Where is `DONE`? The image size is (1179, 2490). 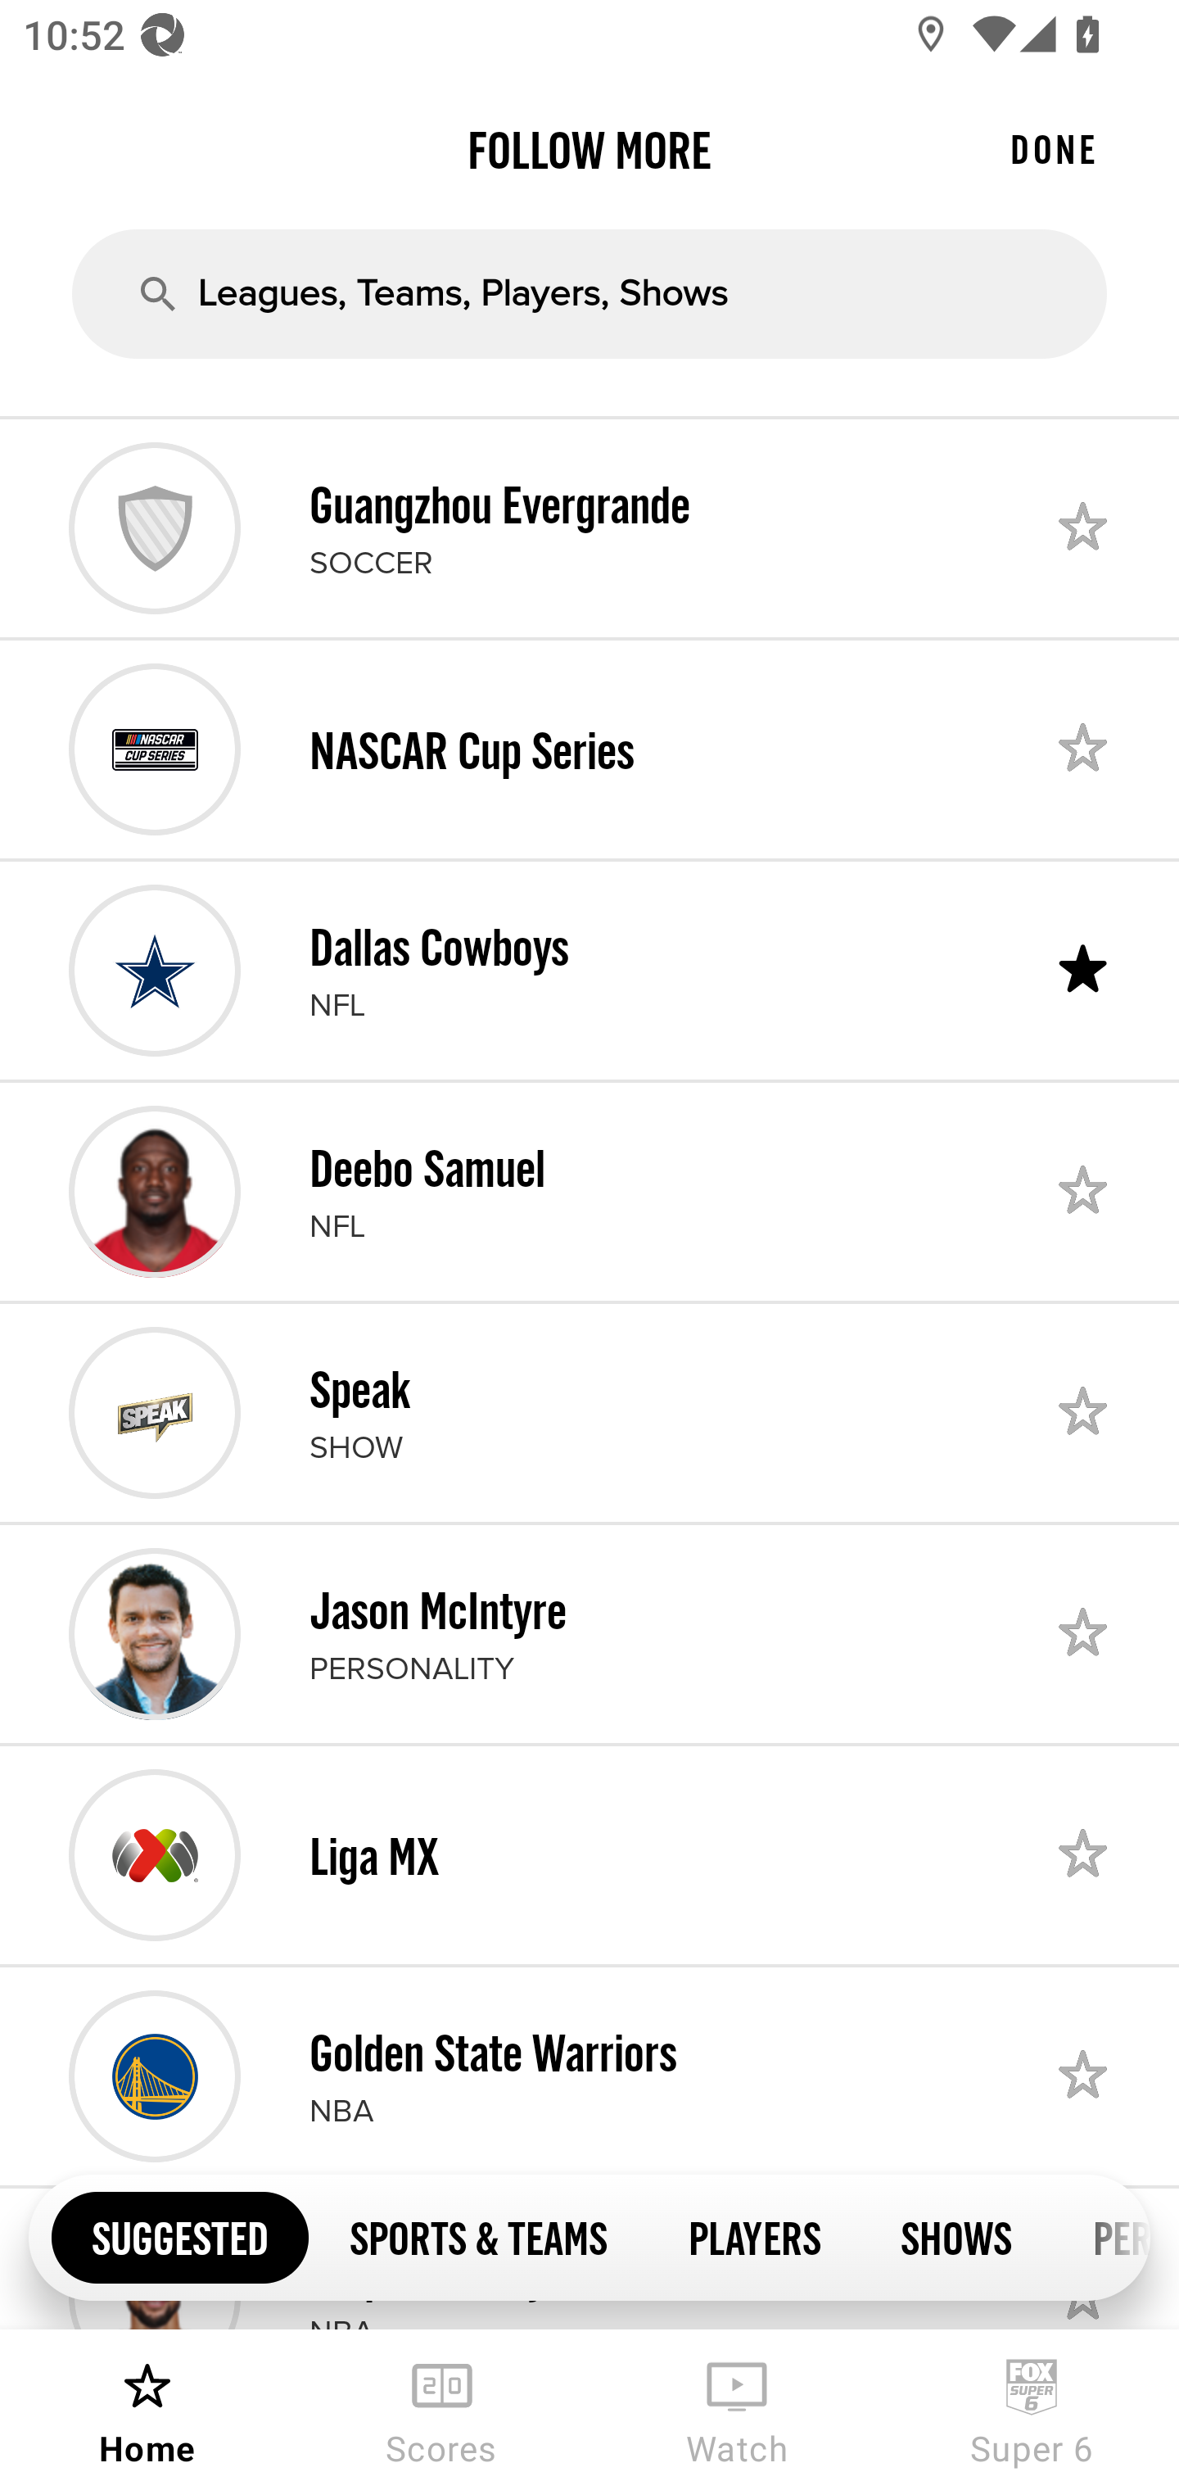
DONE is located at coordinates (1053, 149).